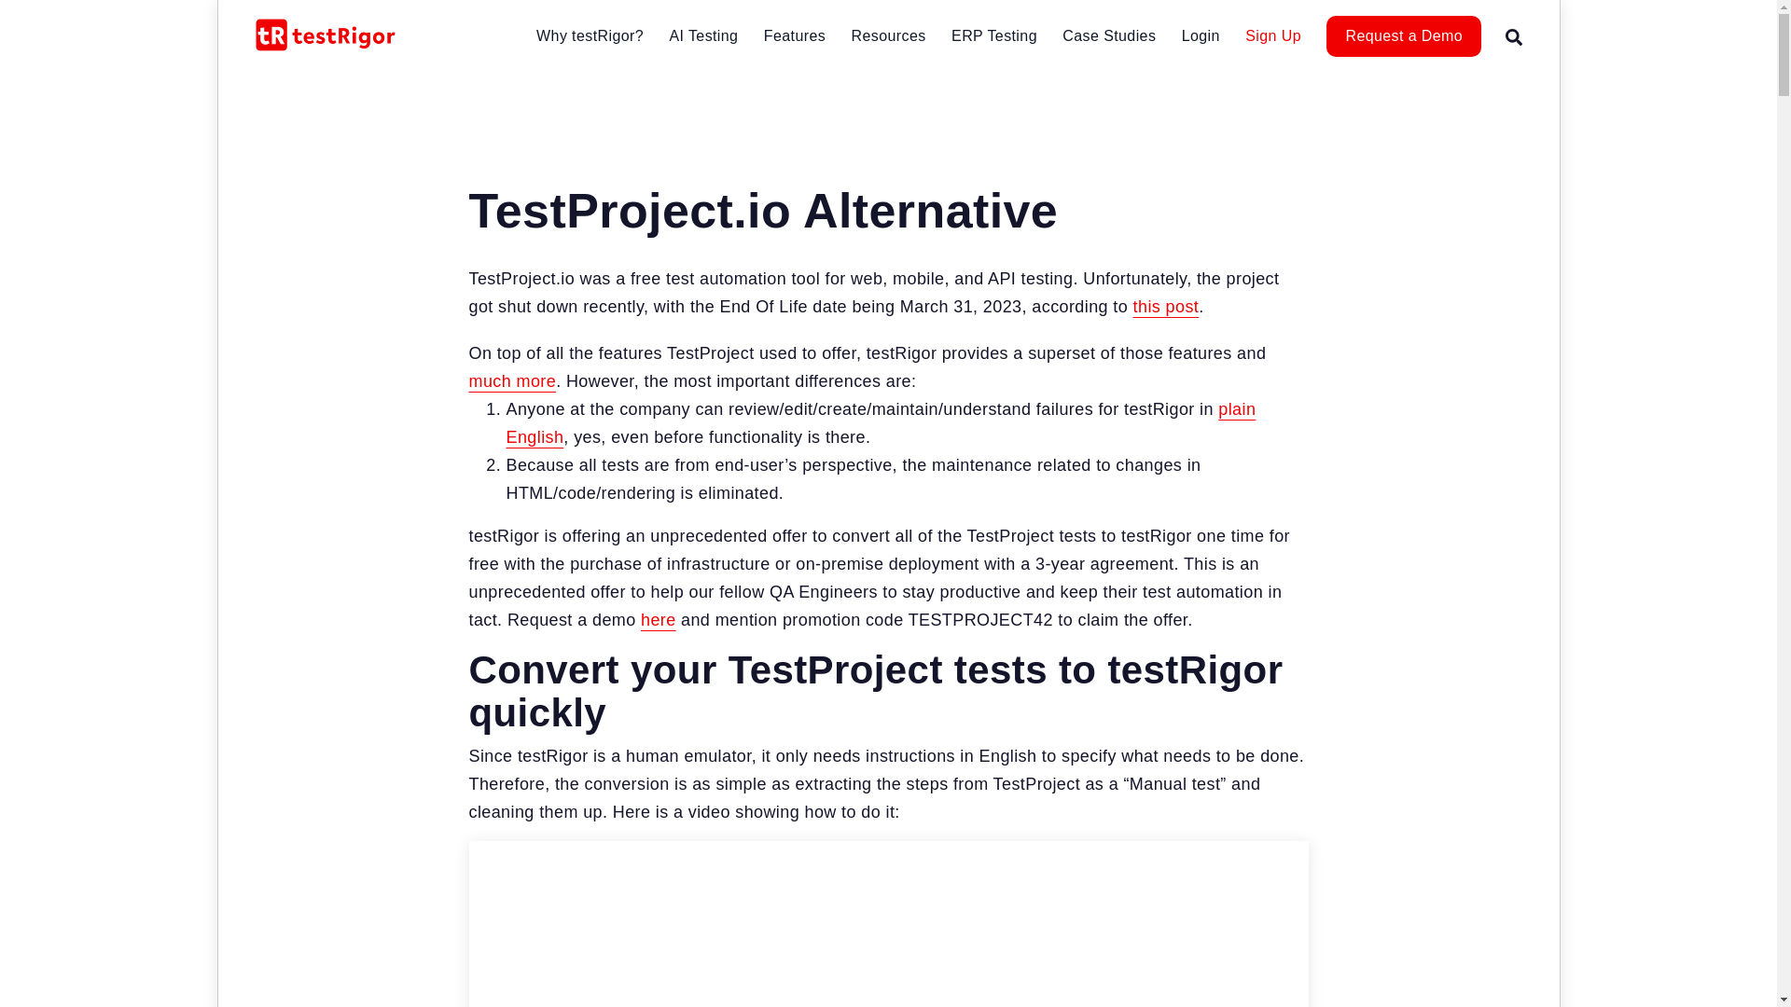  Describe the element at coordinates (887, 923) in the screenshot. I see `YouTube video player` at that location.